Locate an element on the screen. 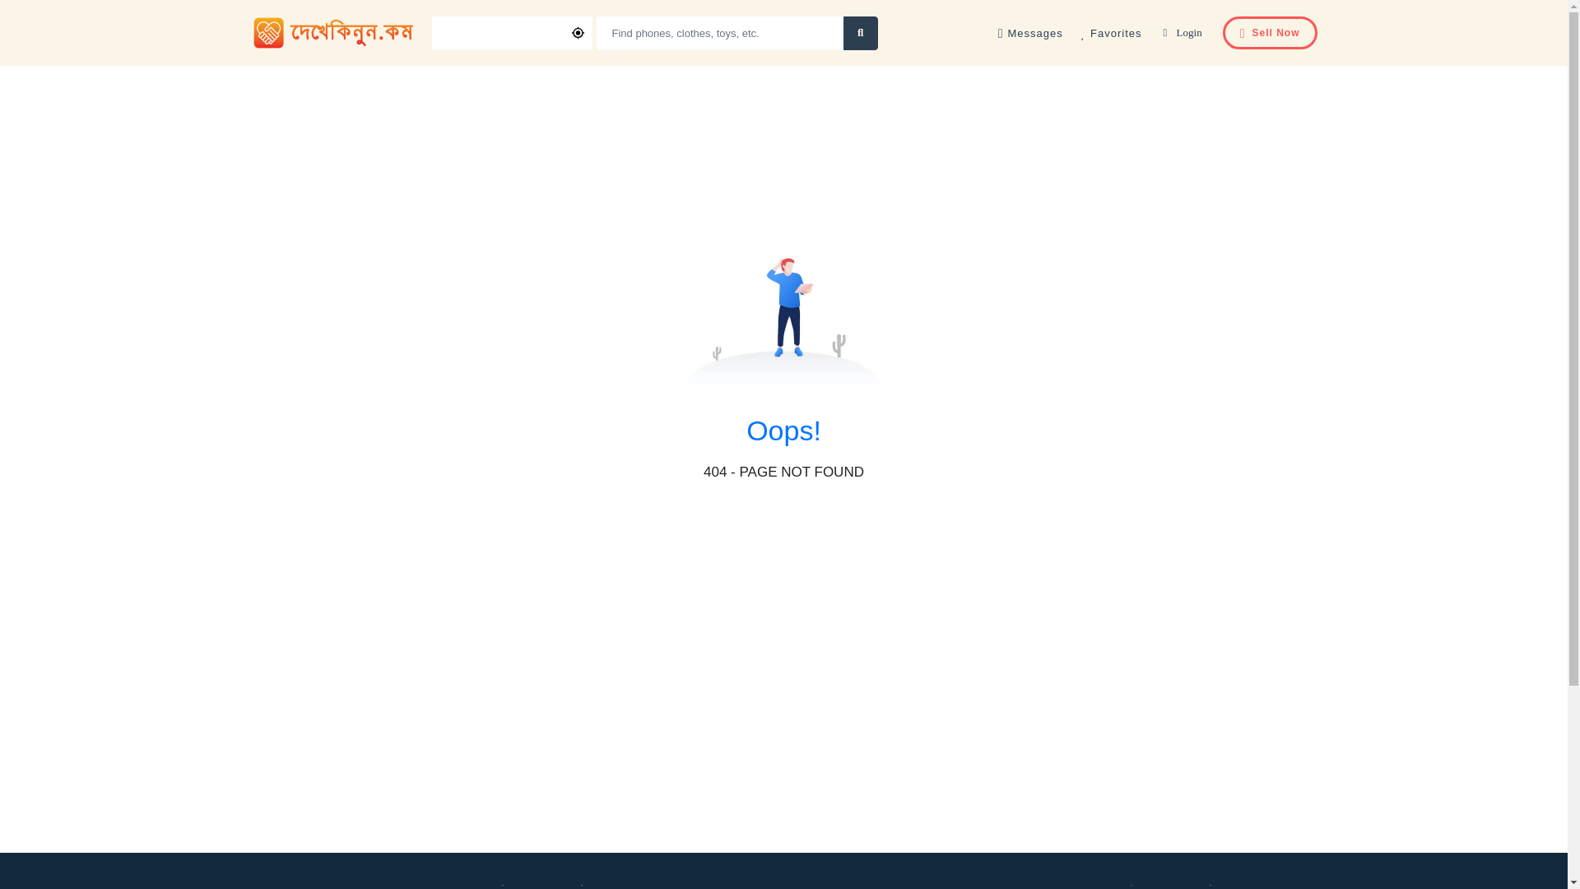 This screenshot has width=1580, height=889. Search is located at coordinates (859, 33).